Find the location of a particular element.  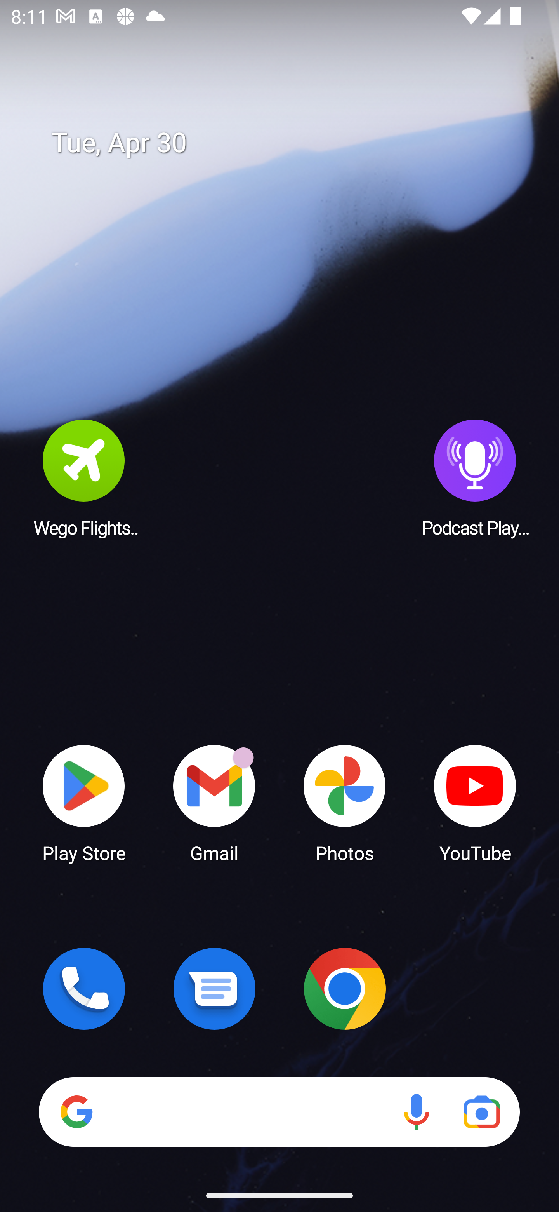

Play Store is located at coordinates (84, 803).